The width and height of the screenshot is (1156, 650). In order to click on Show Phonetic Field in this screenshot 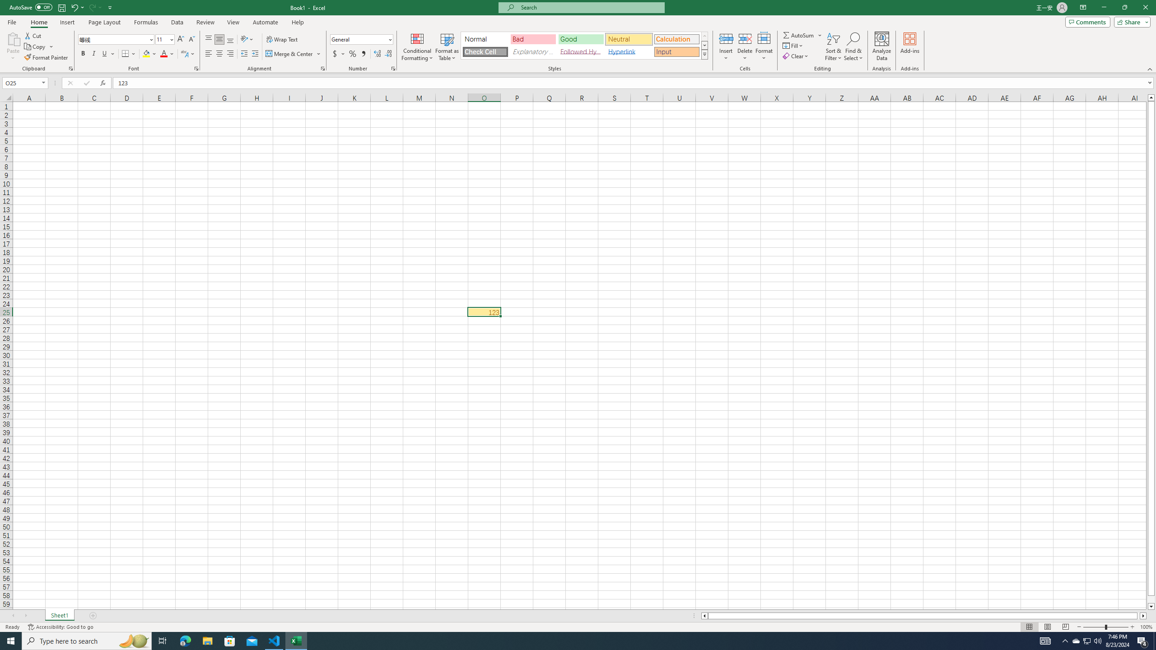, I will do `click(188, 54)`.